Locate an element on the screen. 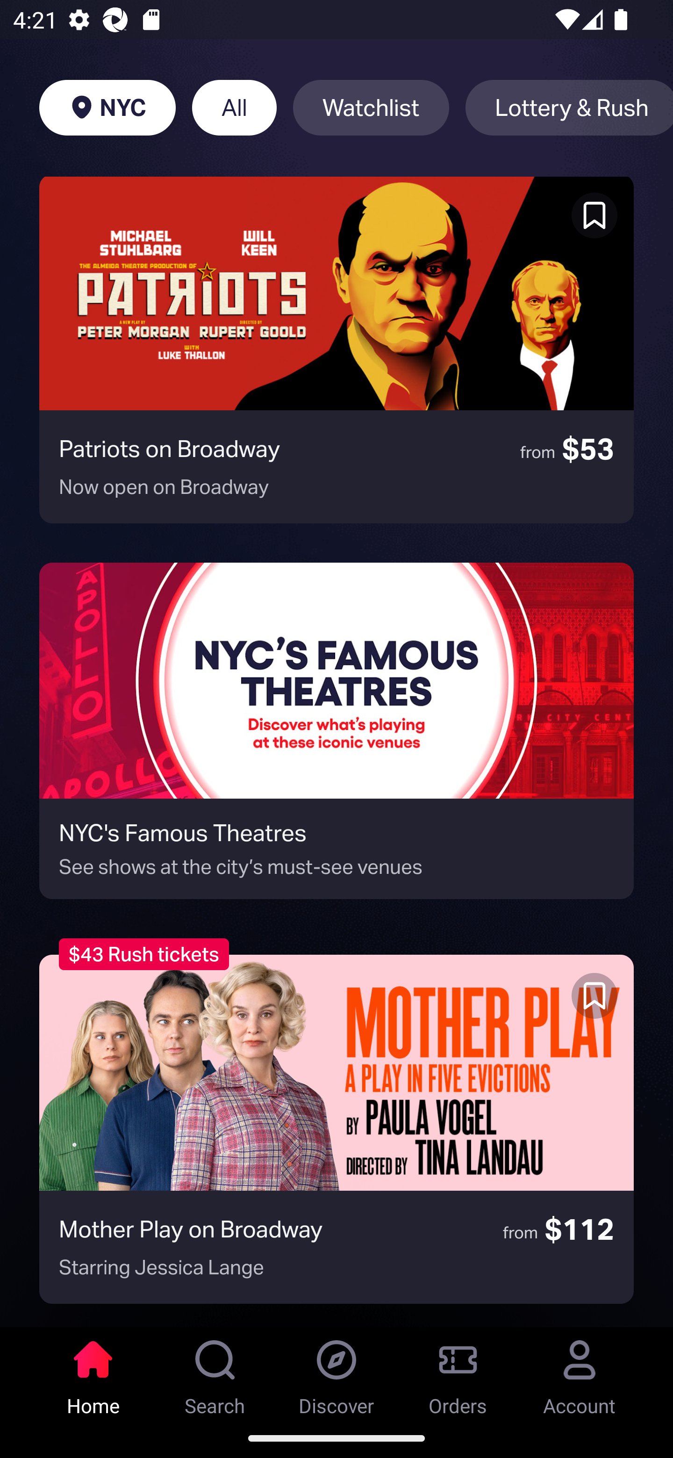 The width and height of the screenshot is (673, 1458). Orders is located at coordinates (458, 1372).